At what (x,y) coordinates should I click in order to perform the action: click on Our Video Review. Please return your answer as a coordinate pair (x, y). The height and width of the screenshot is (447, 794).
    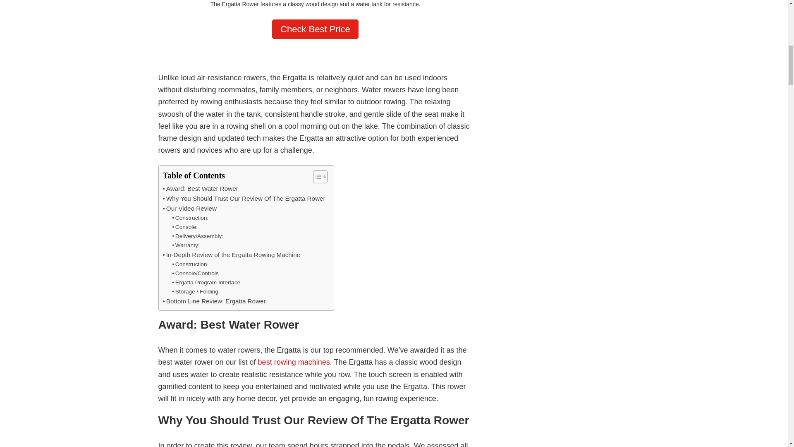
    Looking at the image, I should click on (189, 209).